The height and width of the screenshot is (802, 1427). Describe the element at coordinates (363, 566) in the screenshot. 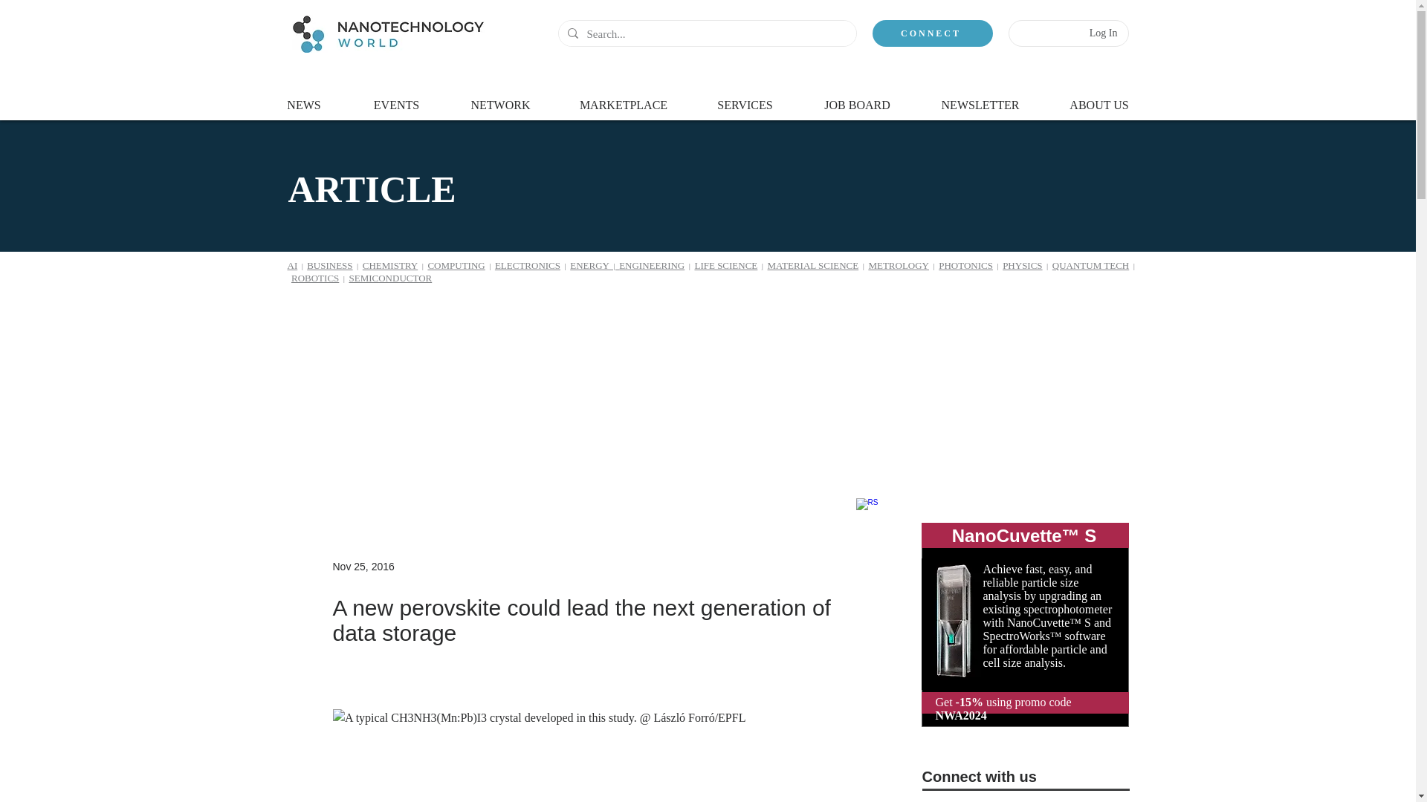

I see `Nov 25, 2016` at that location.